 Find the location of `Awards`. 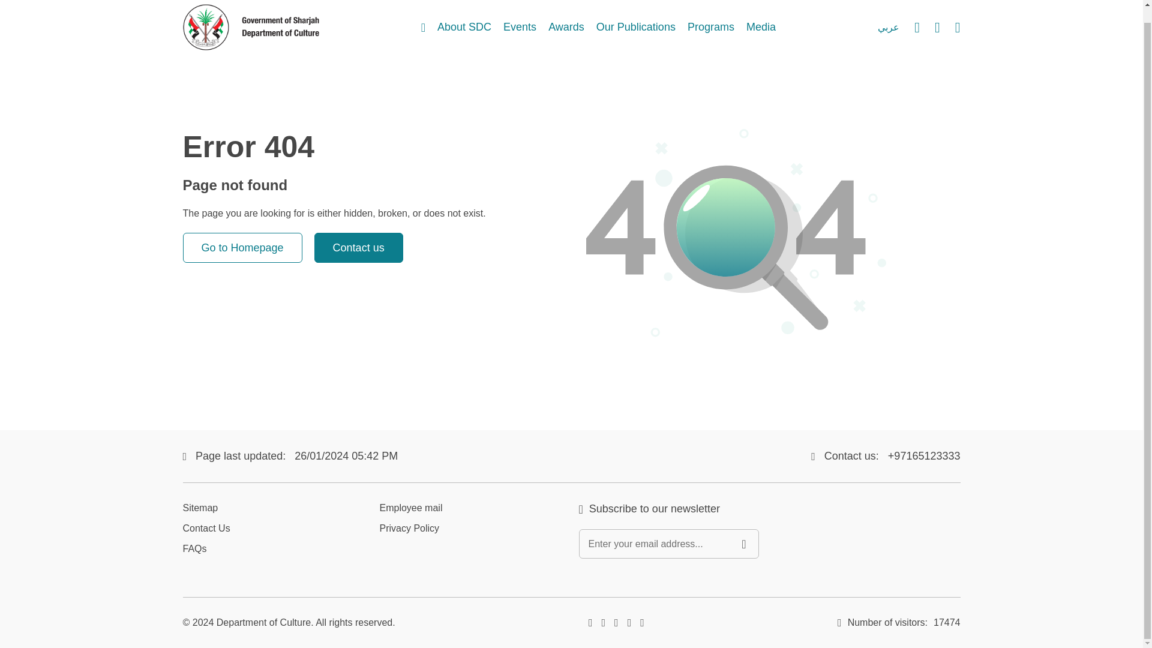

Awards is located at coordinates (566, 28).